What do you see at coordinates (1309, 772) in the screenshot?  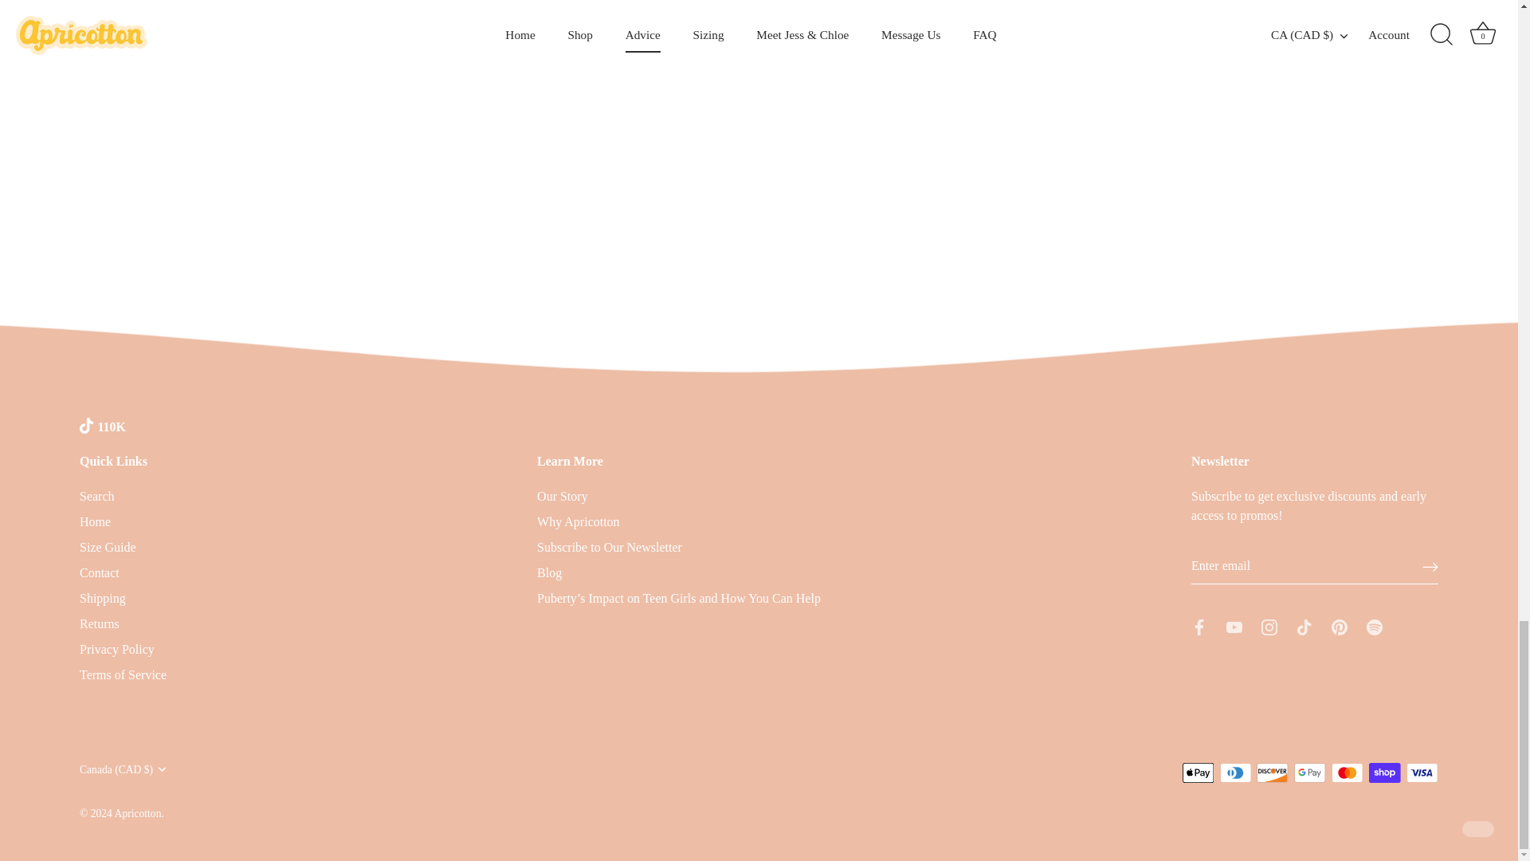 I see `Google Pay` at bounding box center [1309, 772].